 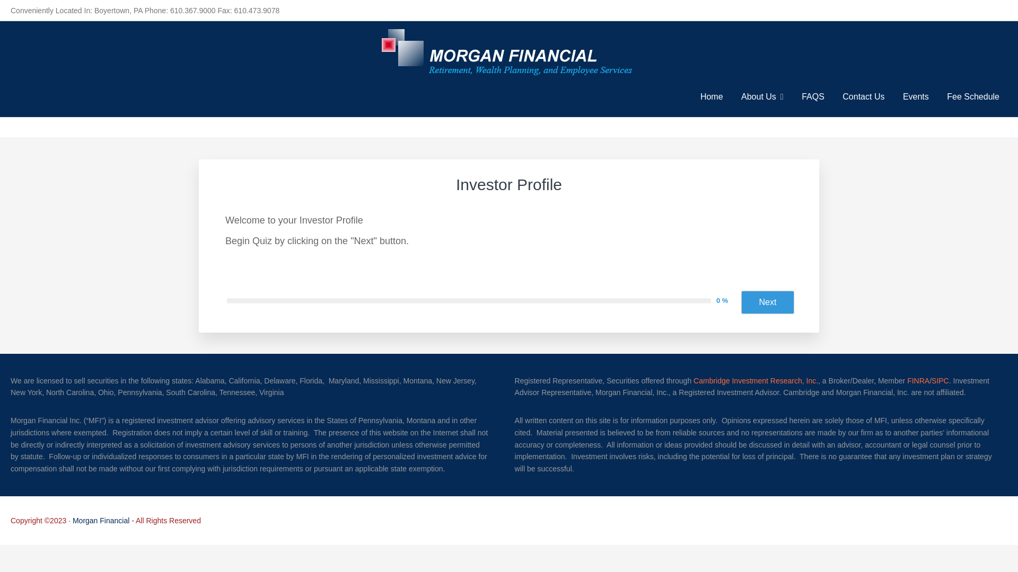 What do you see at coordinates (940, 380) in the screenshot?
I see `SIPC` at bounding box center [940, 380].